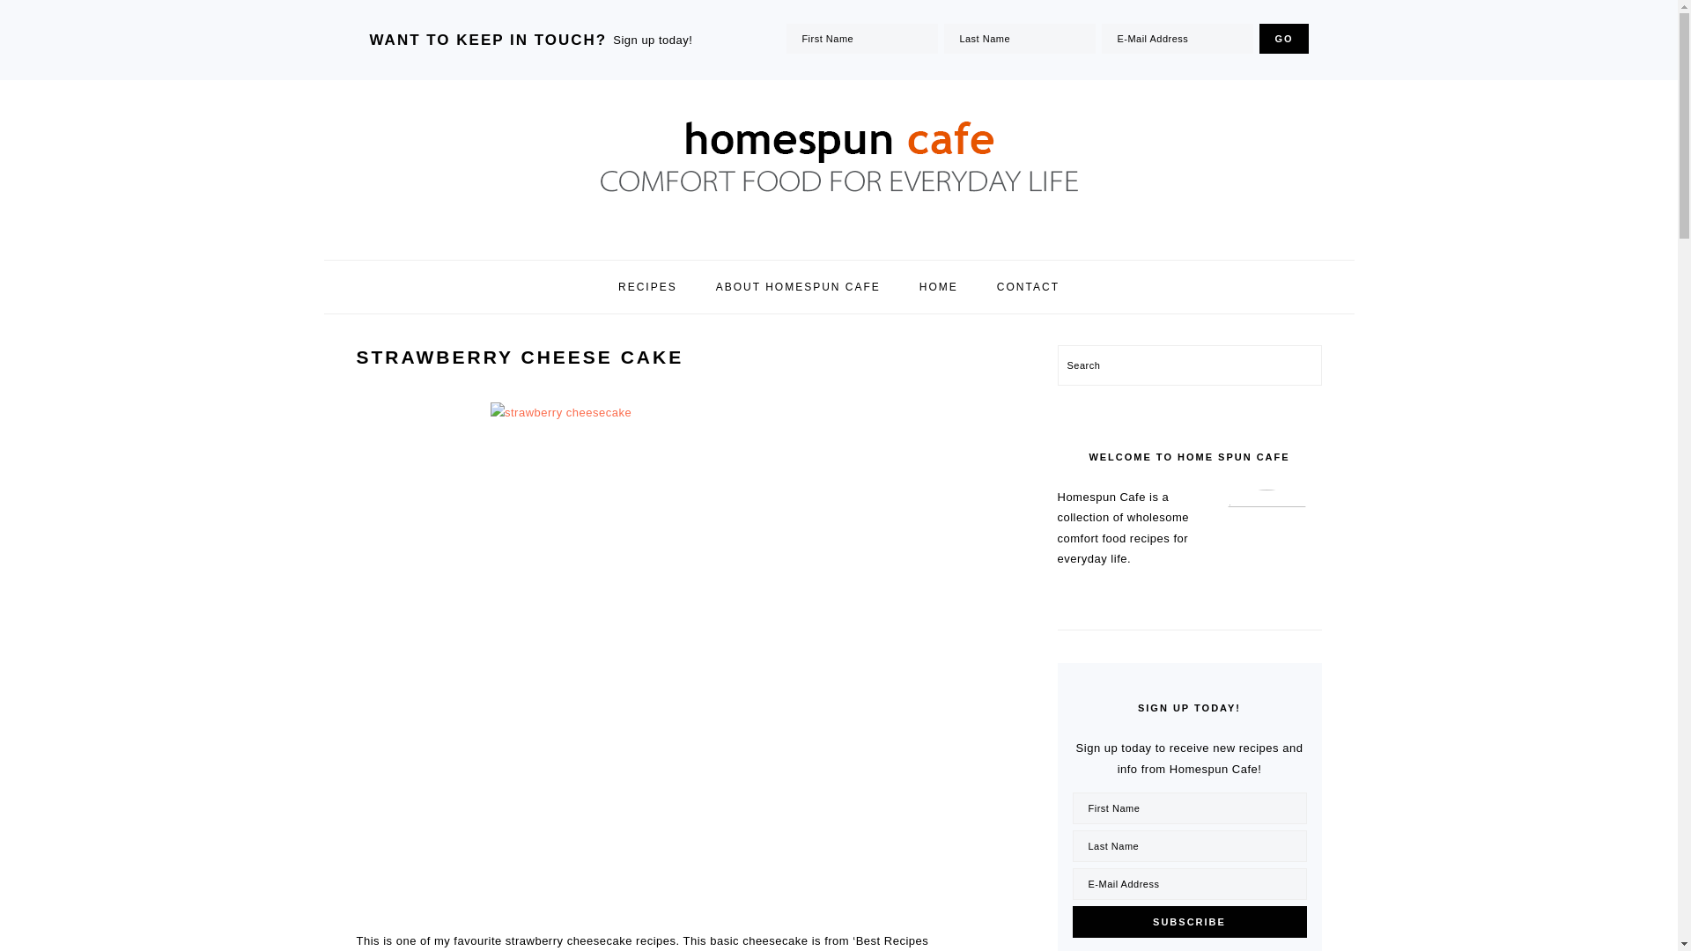 The height and width of the screenshot is (951, 1691). What do you see at coordinates (798, 287) in the screenshot?
I see `ABOUT HOMESPUN CAFE` at bounding box center [798, 287].